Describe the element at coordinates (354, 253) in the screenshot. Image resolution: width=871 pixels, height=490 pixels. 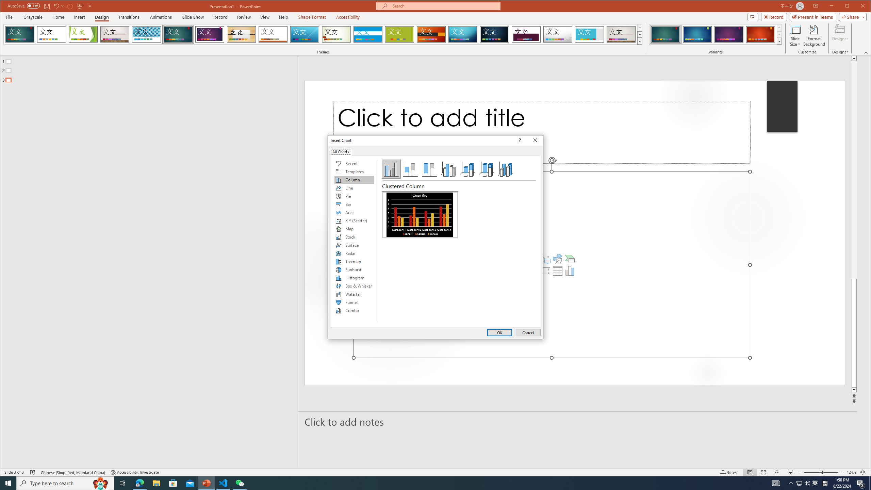
I see `Radar` at that location.